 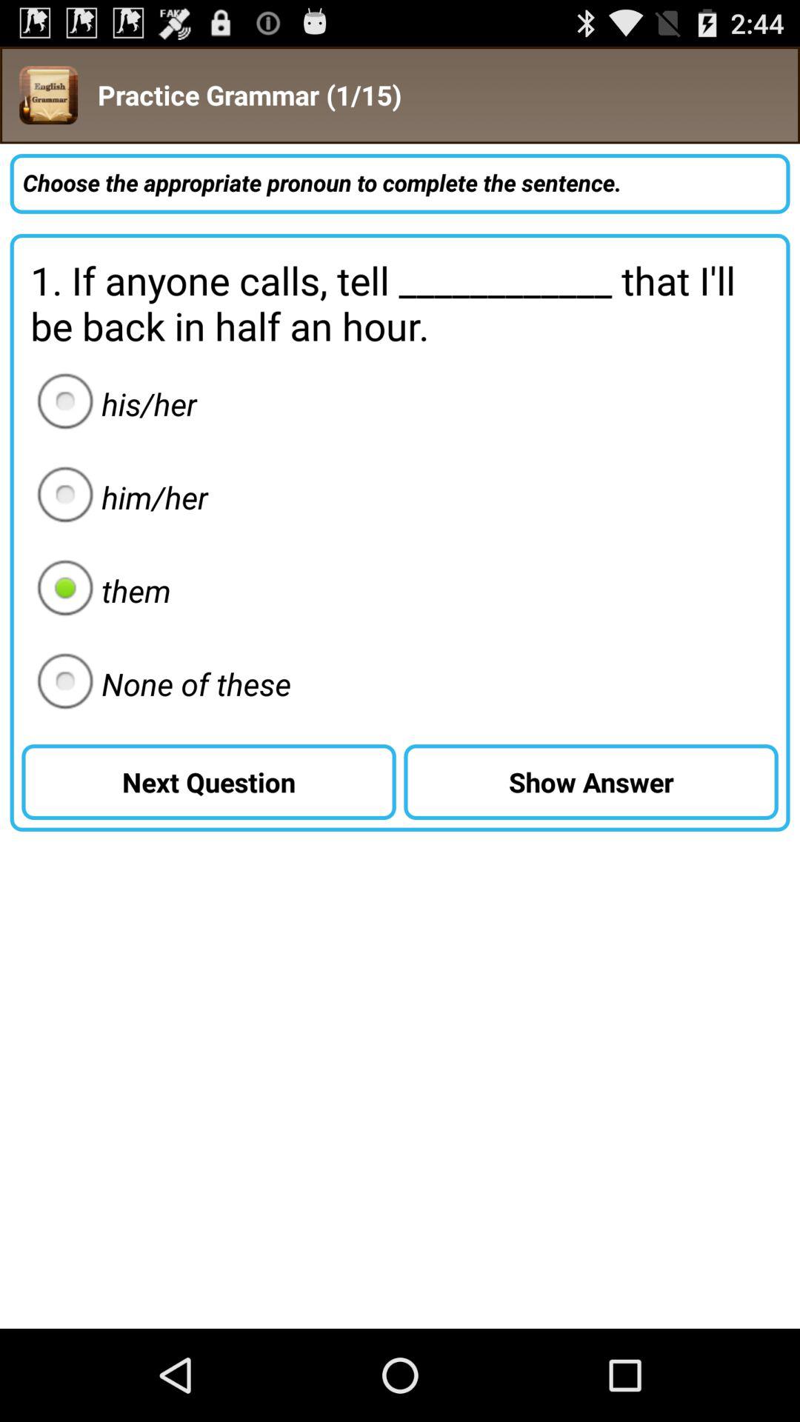 What do you see at coordinates (99, 590) in the screenshot?
I see `swipe to the them item` at bounding box center [99, 590].